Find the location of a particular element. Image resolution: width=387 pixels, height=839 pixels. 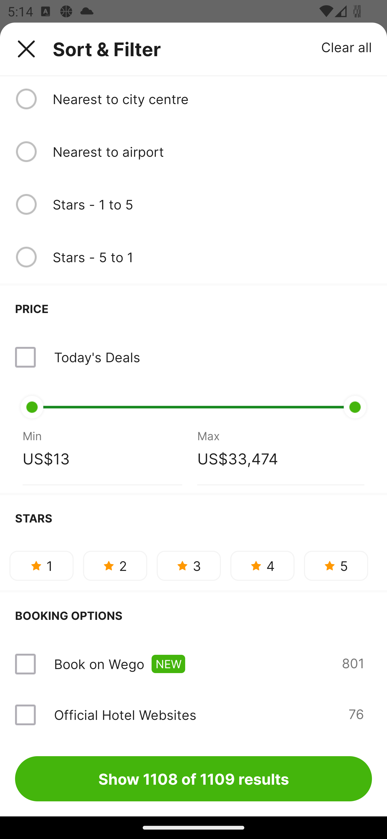

Today's Deals is located at coordinates (97, 357).